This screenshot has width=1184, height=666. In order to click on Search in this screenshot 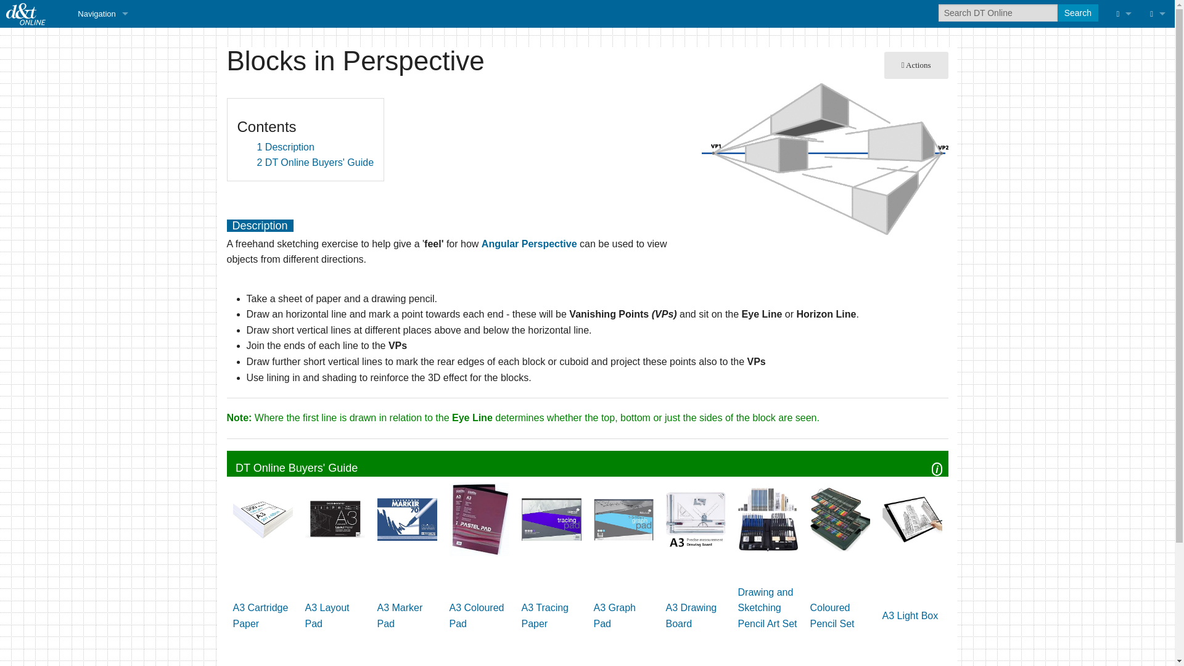, I will do `click(1077, 12)`.